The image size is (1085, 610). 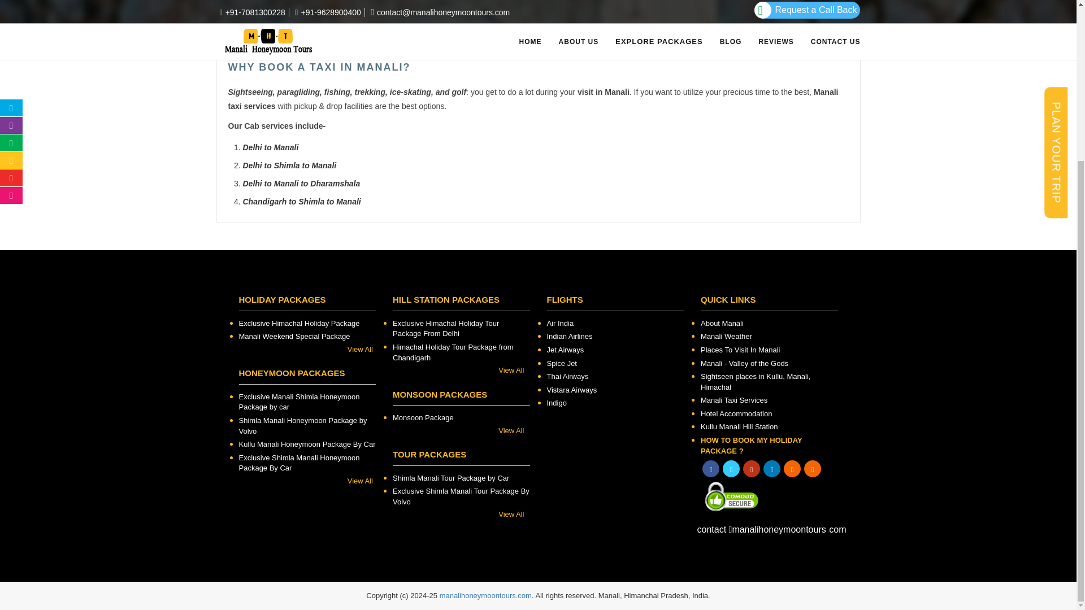 What do you see at coordinates (307, 337) in the screenshot?
I see `Manali Weekend Special Package` at bounding box center [307, 337].